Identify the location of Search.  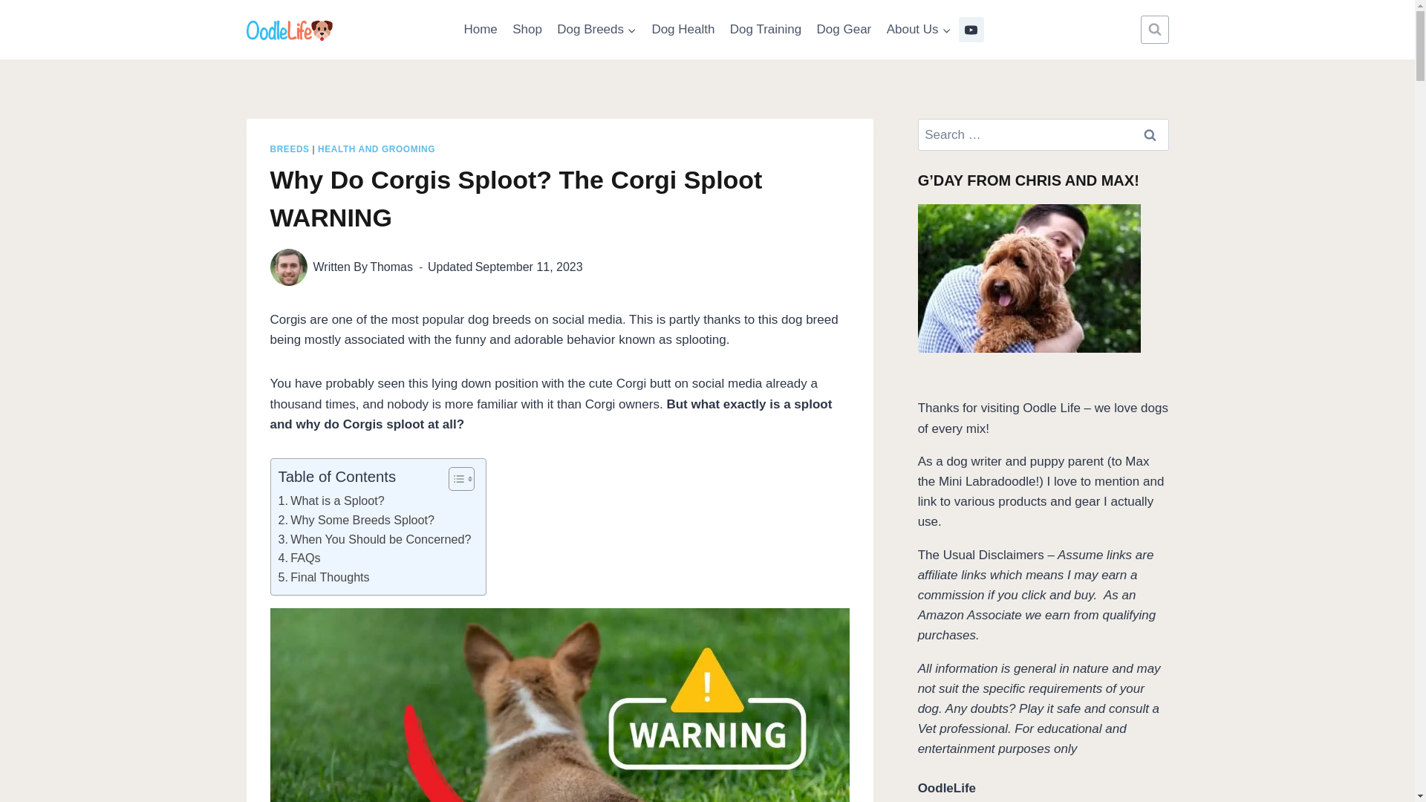
(1150, 134).